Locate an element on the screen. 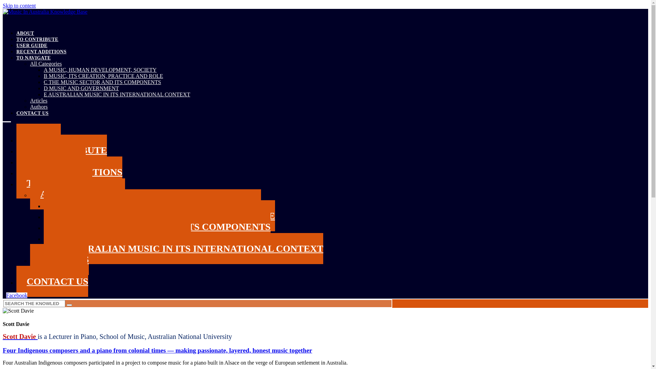 This screenshot has width=656, height=369. ARTICLES is located at coordinates (59, 260).